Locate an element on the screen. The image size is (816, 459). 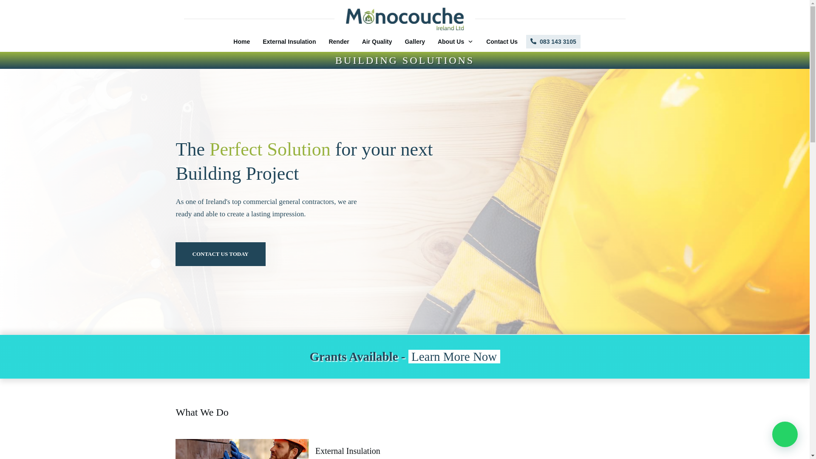
About Us is located at coordinates (455, 42).